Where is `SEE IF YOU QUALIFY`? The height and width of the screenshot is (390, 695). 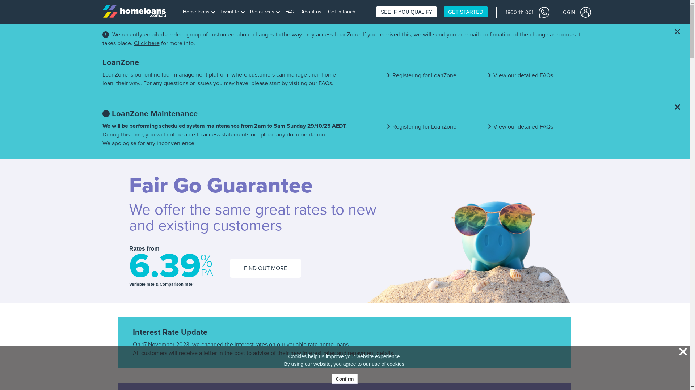 SEE IF YOU QUALIFY is located at coordinates (407, 12).